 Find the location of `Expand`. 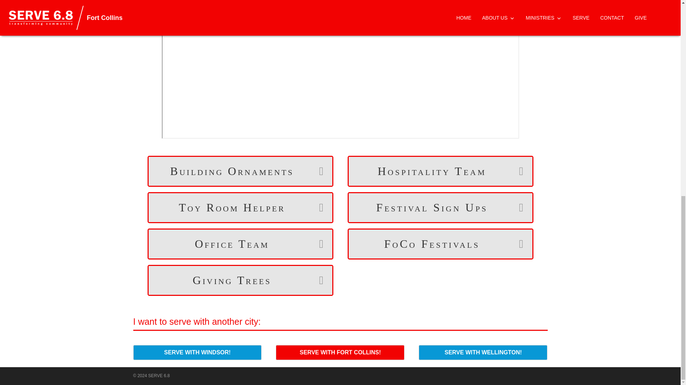

Expand is located at coordinates (316, 171).